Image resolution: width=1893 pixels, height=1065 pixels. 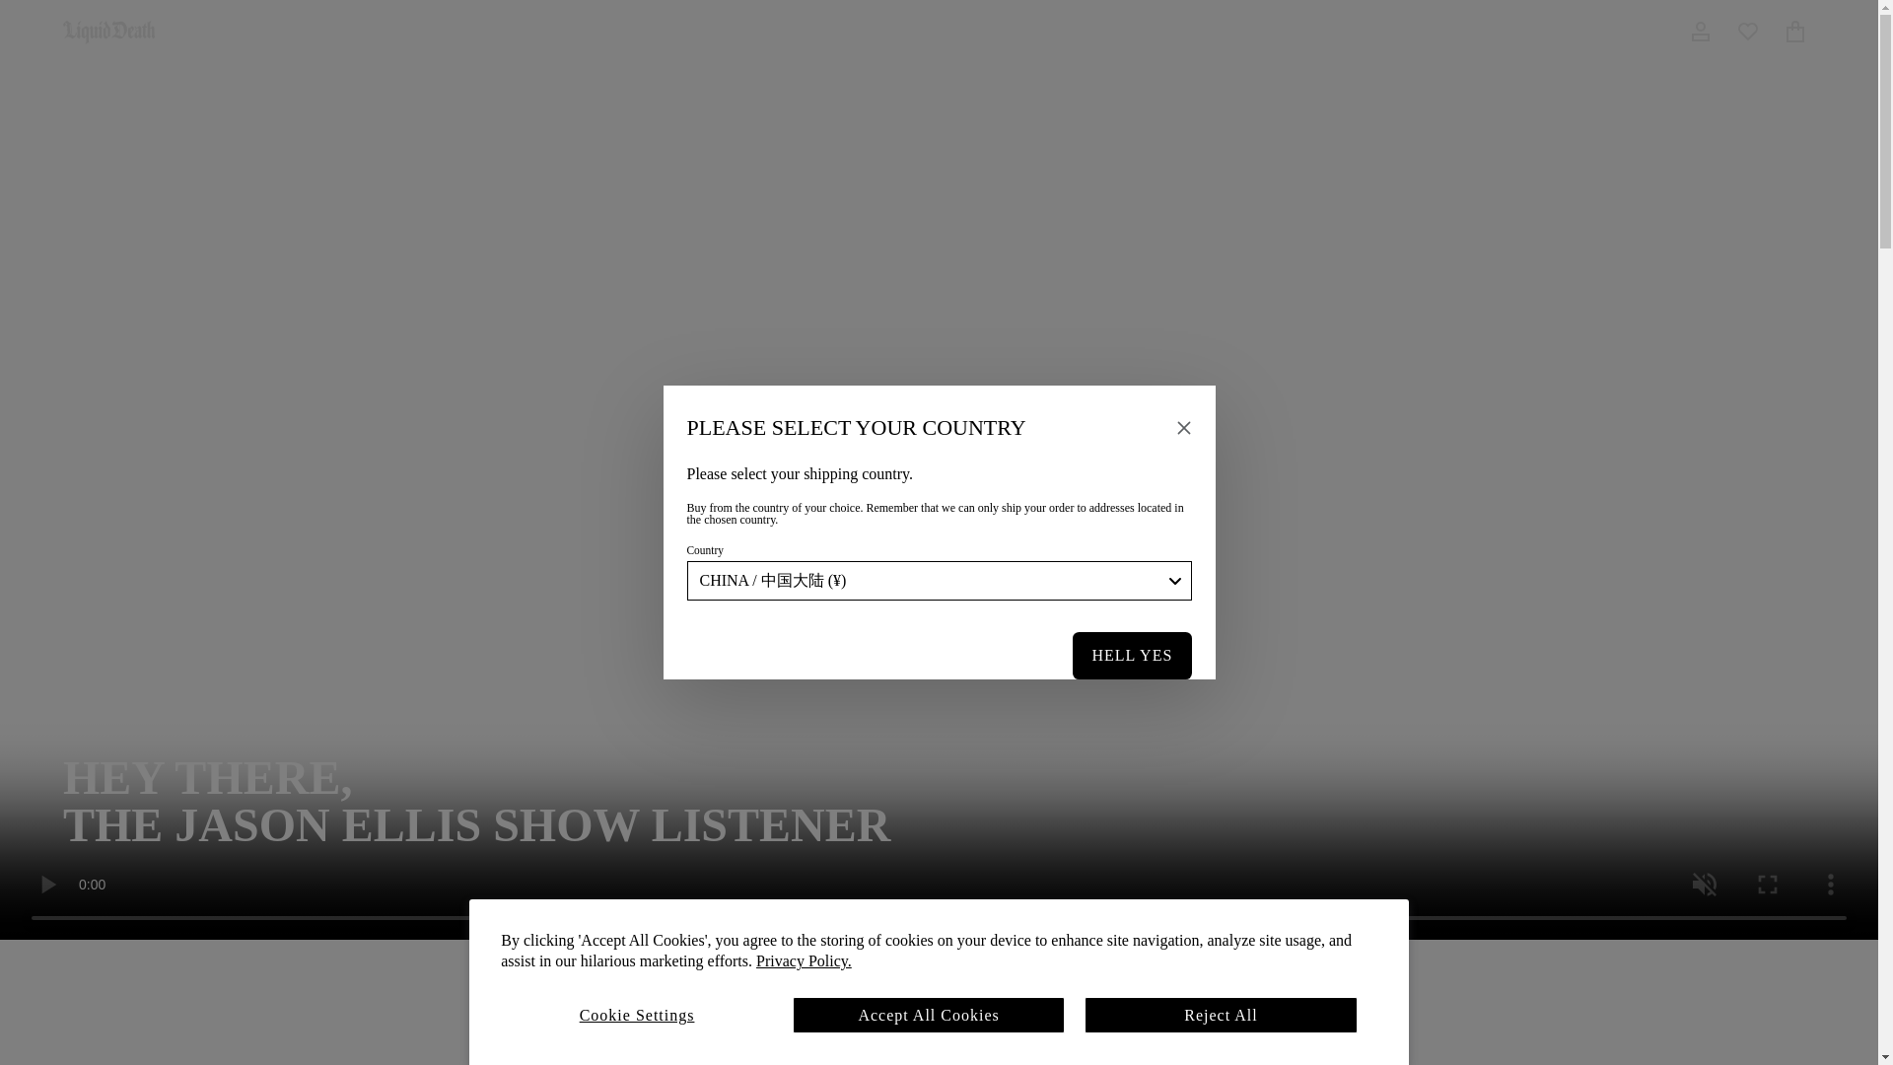 What do you see at coordinates (929, 1014) in the screenshot?
I see `Accept All Cookies` at bounding box center [929, 1014].